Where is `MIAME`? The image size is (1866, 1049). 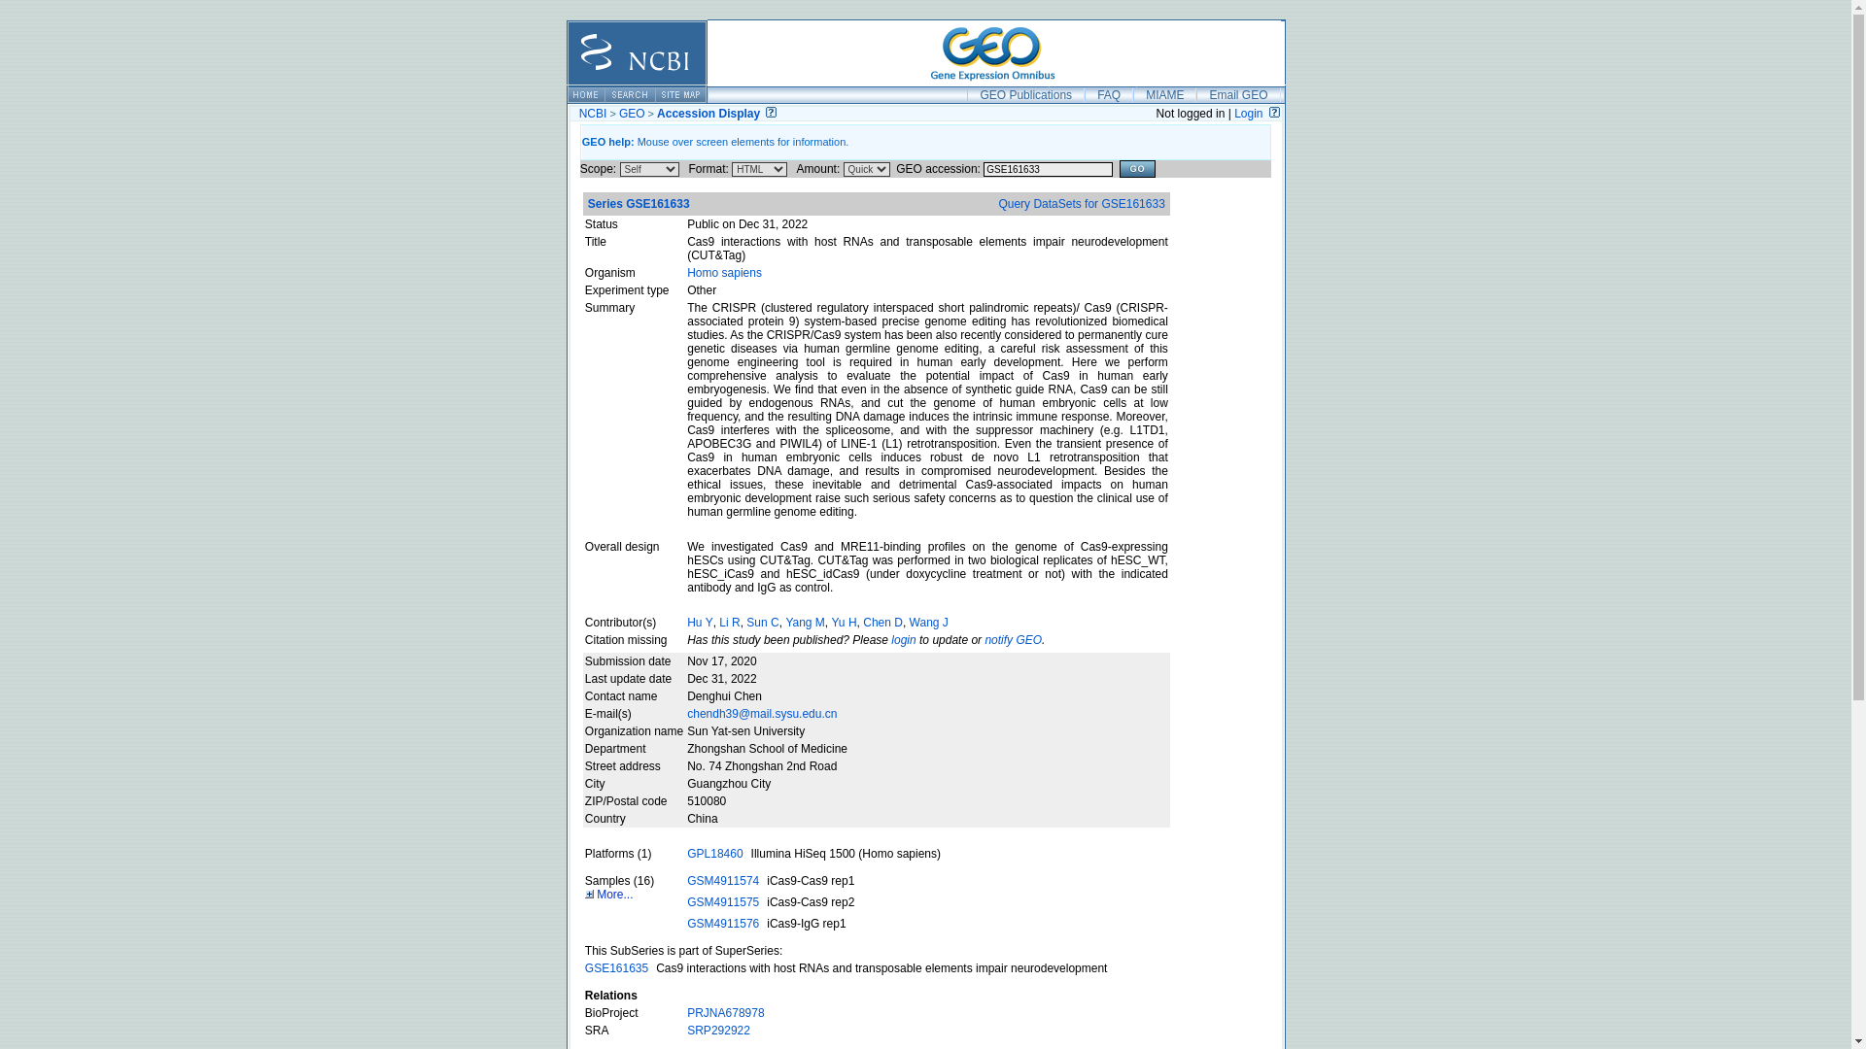
MIAME is located at coordinates (1164, 94).